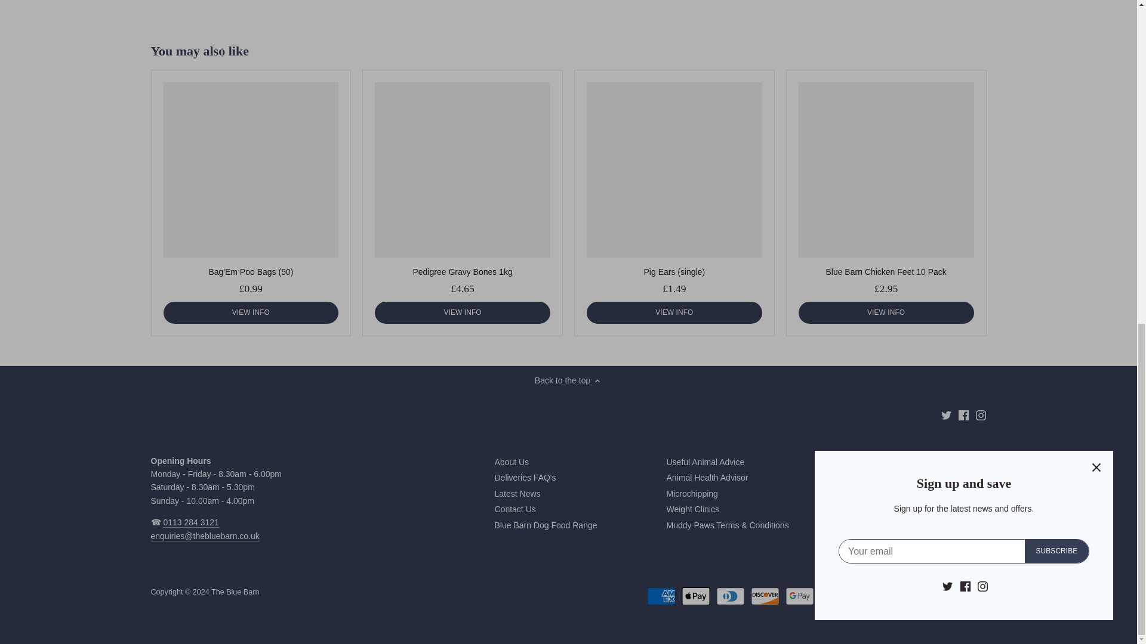 The width and height of the screenshot is (1146, 644). I want to click on Twitter, so click(945, 415).